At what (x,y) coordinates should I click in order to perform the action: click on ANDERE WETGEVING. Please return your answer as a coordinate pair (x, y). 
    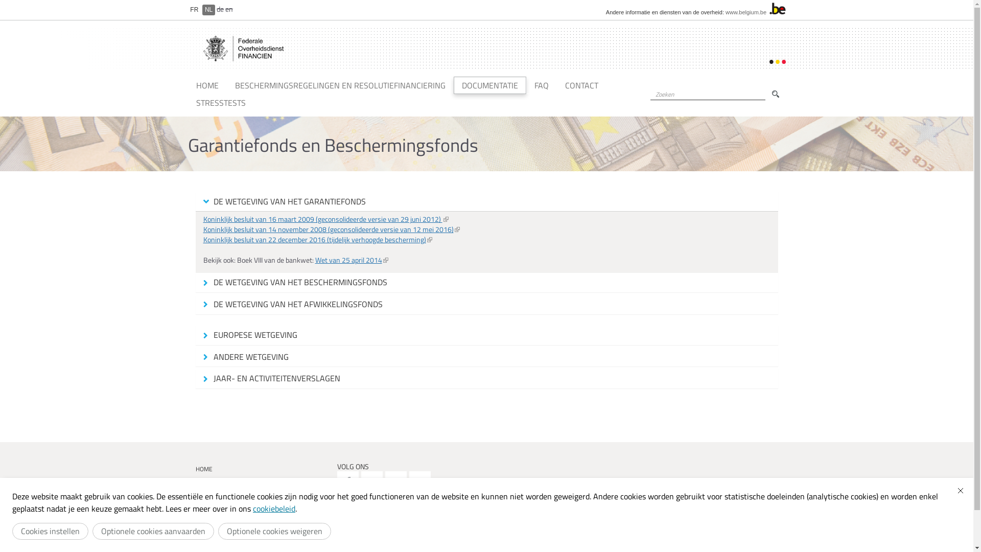
    Looking at the image, I should click on (486, 357).